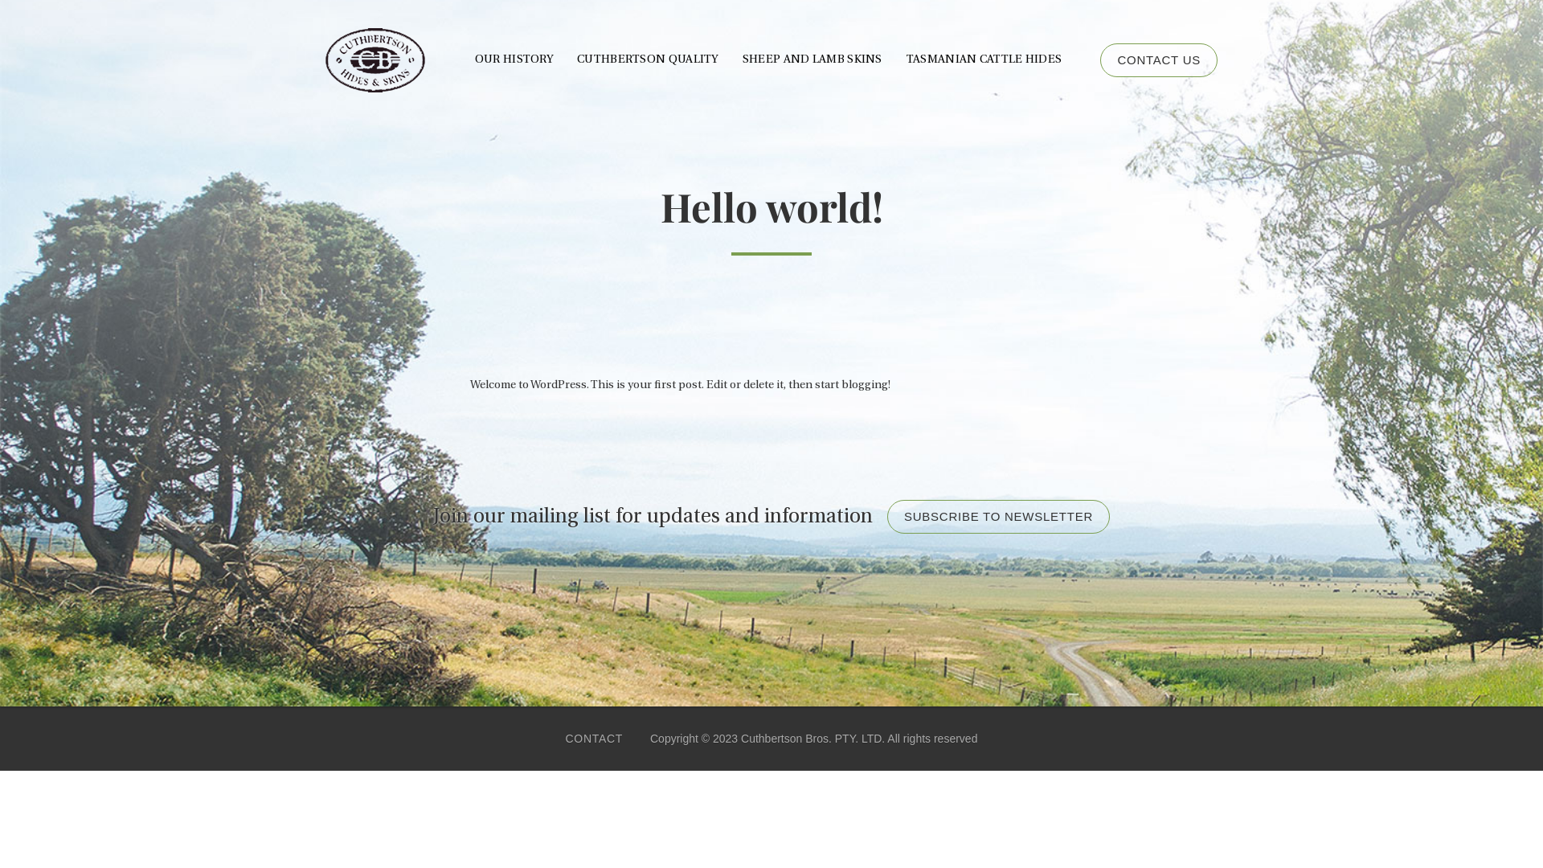  What do you see at coordinates (984, 60) in the screenshot?
I see `TASMANIAN CATTLE HIDES` at bounding box center [984, 60].